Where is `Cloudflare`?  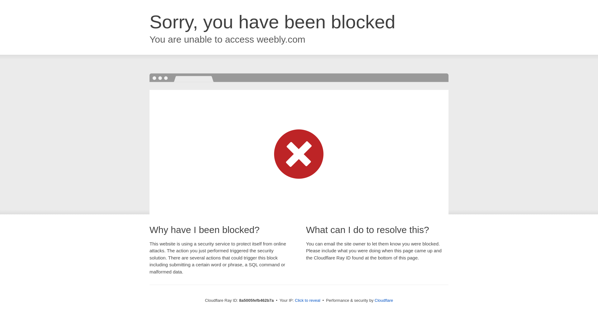
Cloudflare is located at coordinates (384, 300).